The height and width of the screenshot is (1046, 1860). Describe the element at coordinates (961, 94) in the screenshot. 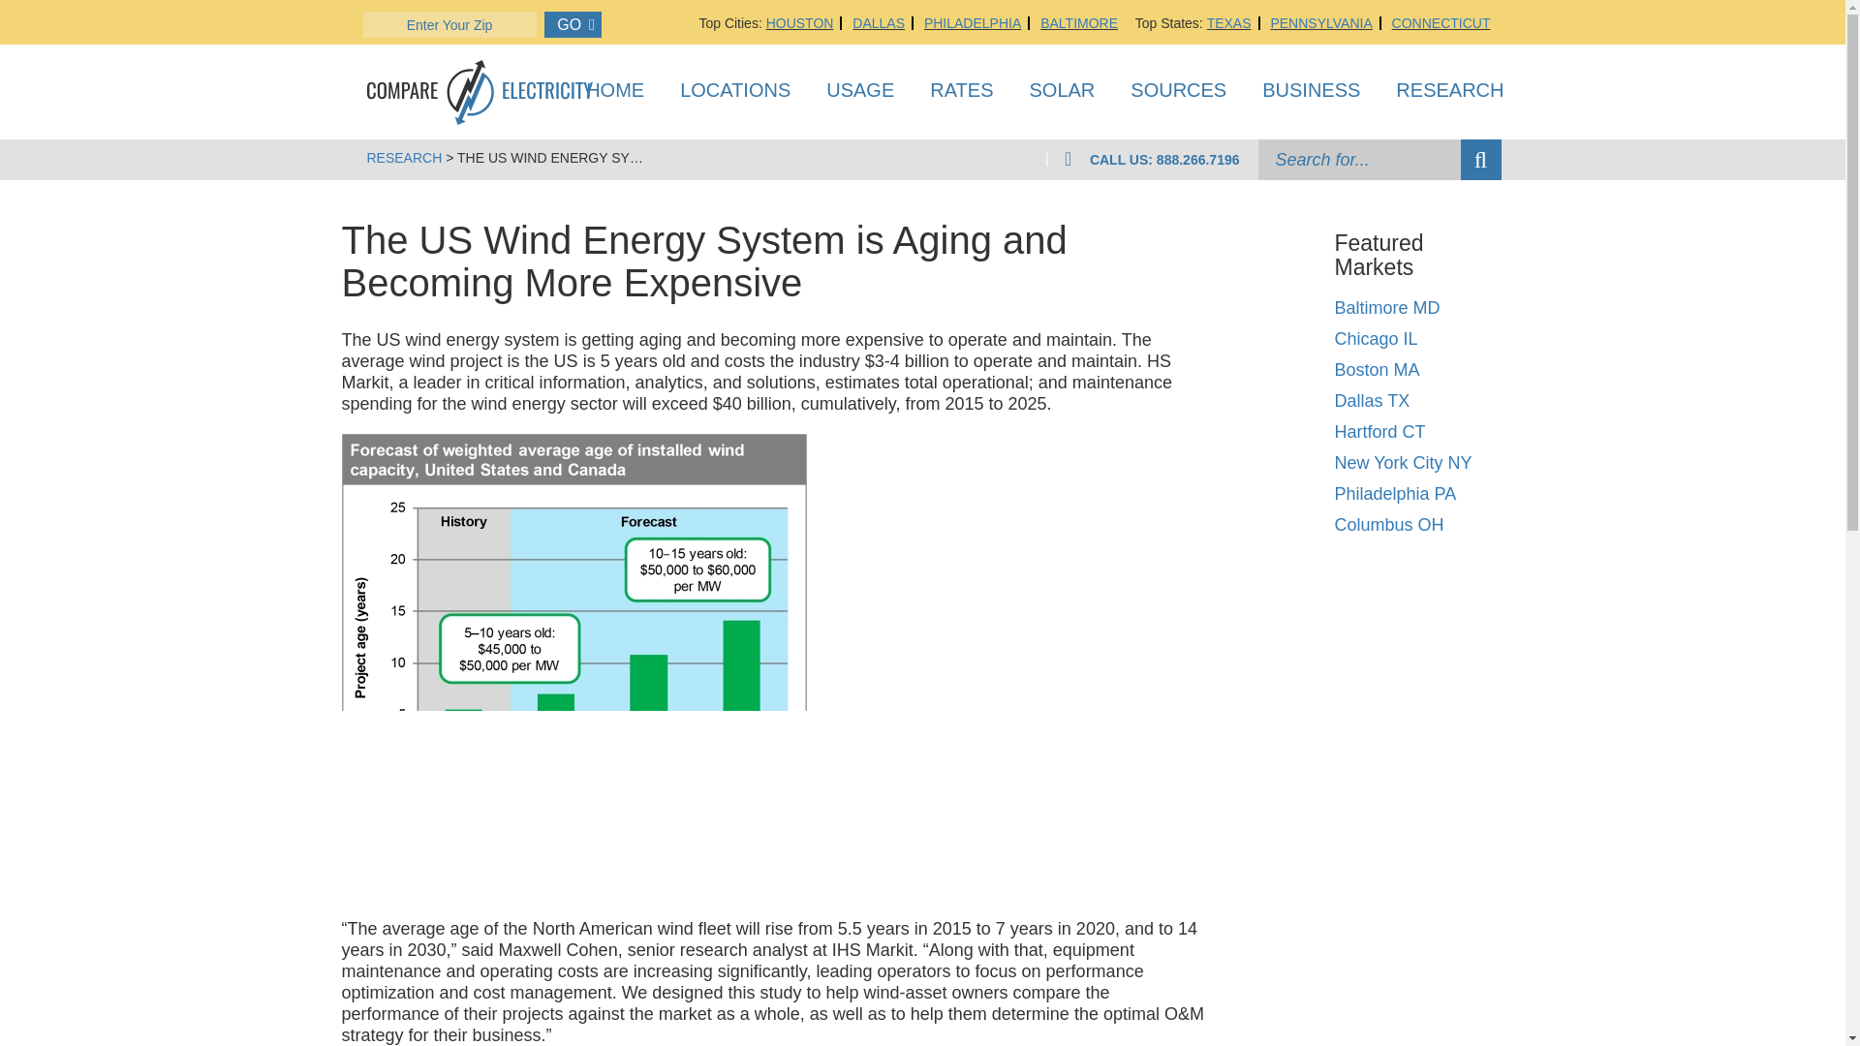

I see `RATES` at that location.